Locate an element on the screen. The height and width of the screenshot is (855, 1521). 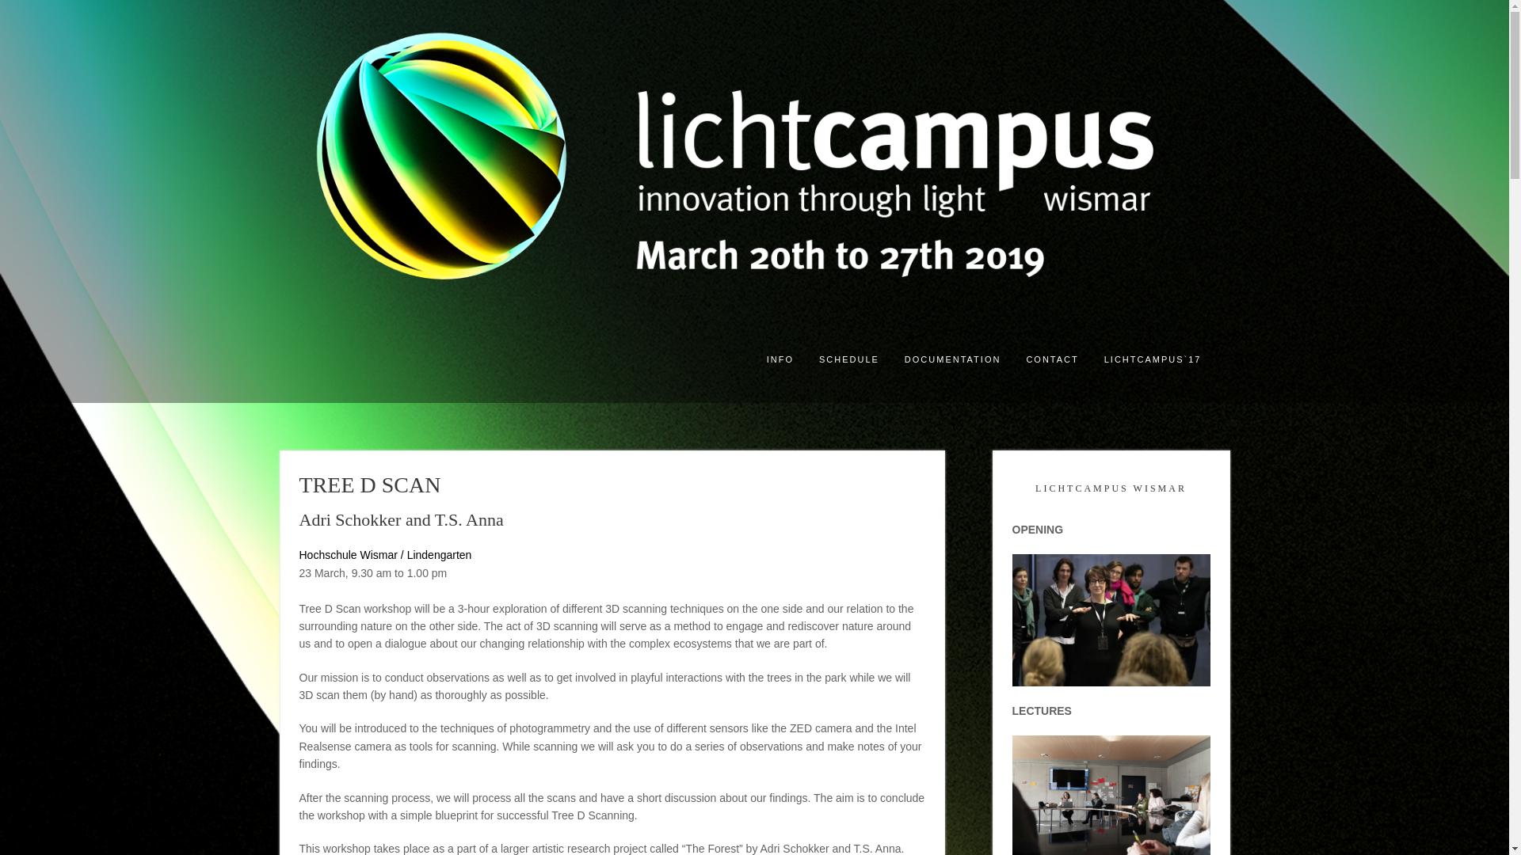
DOCUMENTATION is located at coordinates (952, 360).